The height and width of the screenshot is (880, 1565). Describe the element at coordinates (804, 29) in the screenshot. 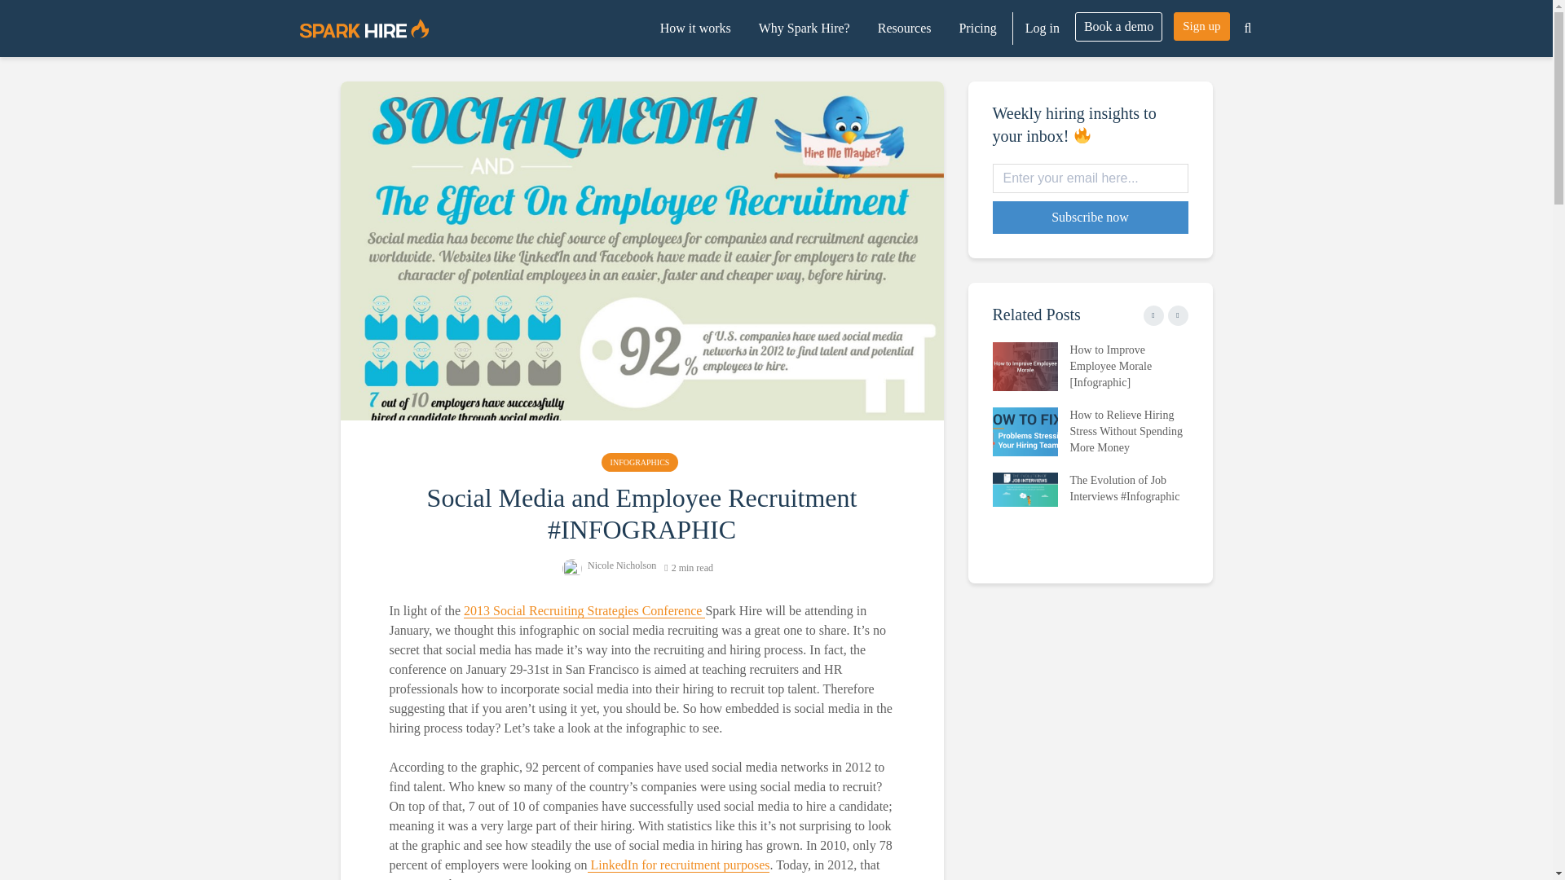

I see `Why Spark Hire?` at that location.